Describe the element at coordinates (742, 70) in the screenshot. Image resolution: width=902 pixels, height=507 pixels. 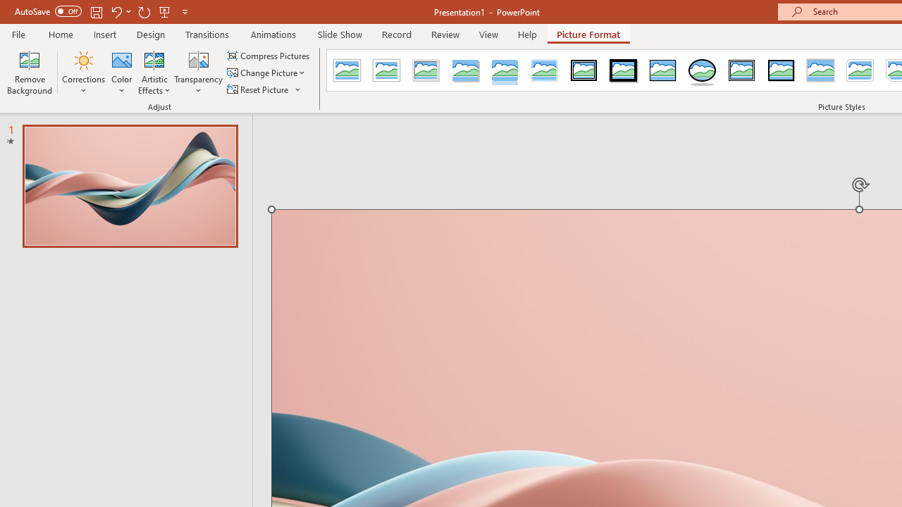
I see `Compound Frame, Black` at that location.